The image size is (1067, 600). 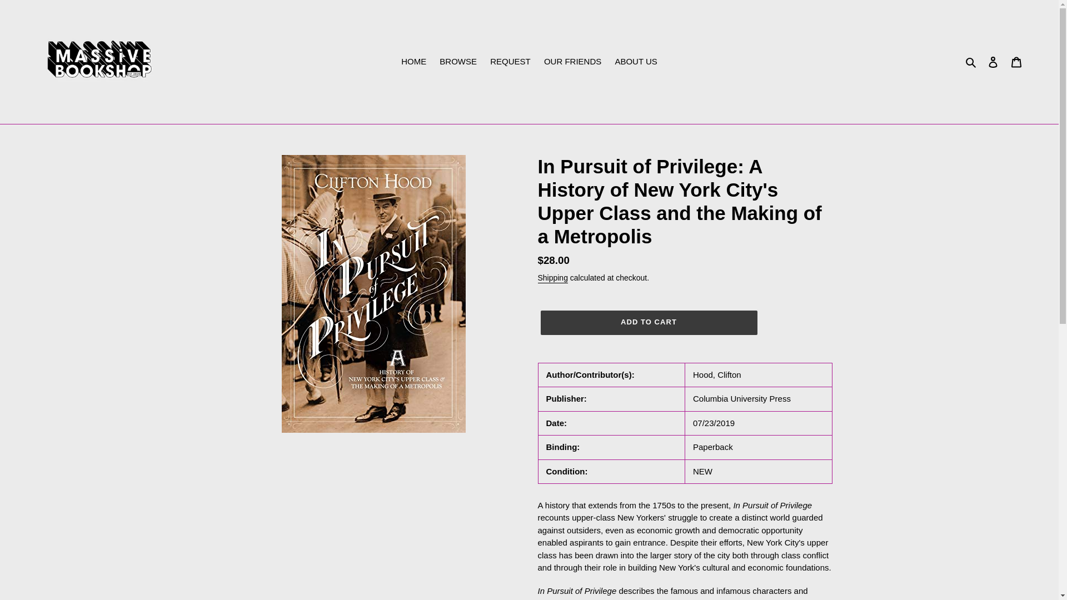 What do you see at coordinates (1016, 61) in the screenshot?
I see `Cart` at bounding box center [1016, 61].